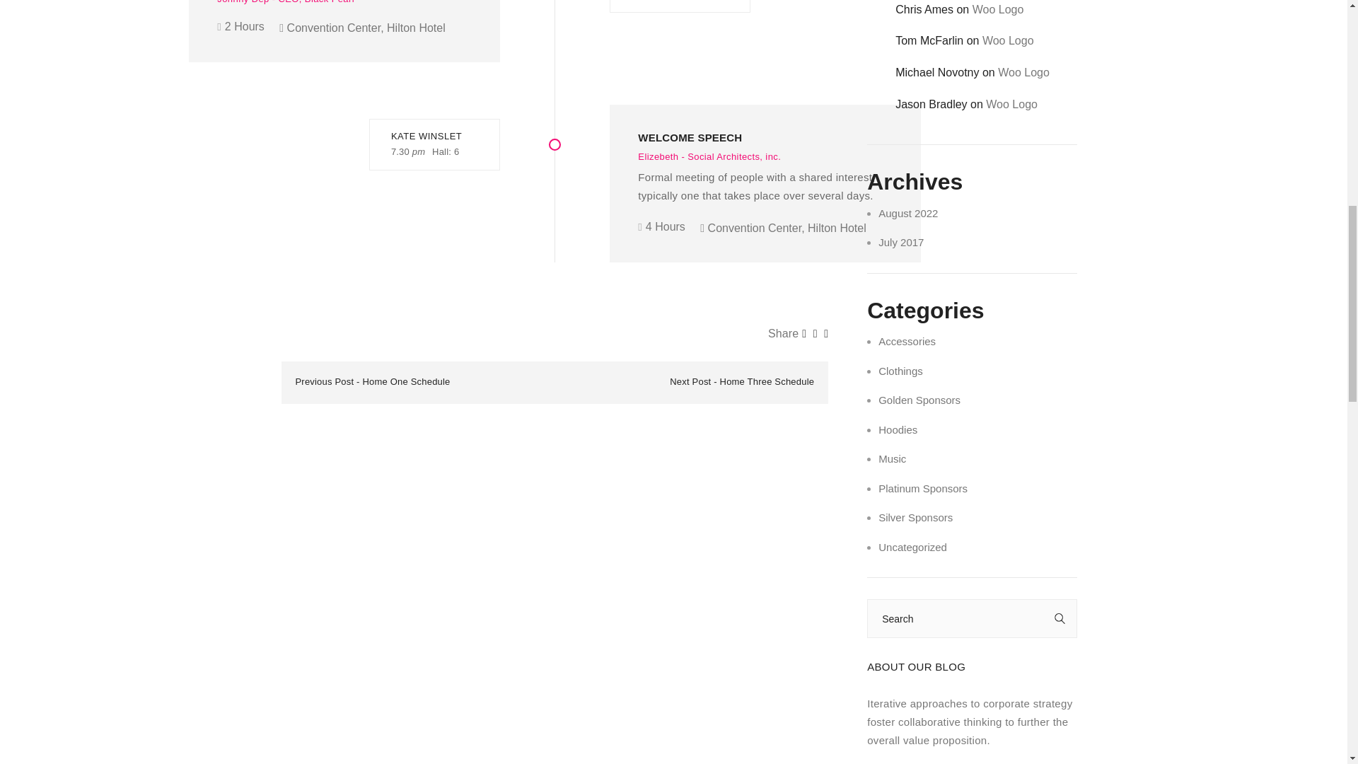 Image resolution: width=1358 pixels, height=764 pixels. I want to click on Home One Schedule, so click(406, 381).